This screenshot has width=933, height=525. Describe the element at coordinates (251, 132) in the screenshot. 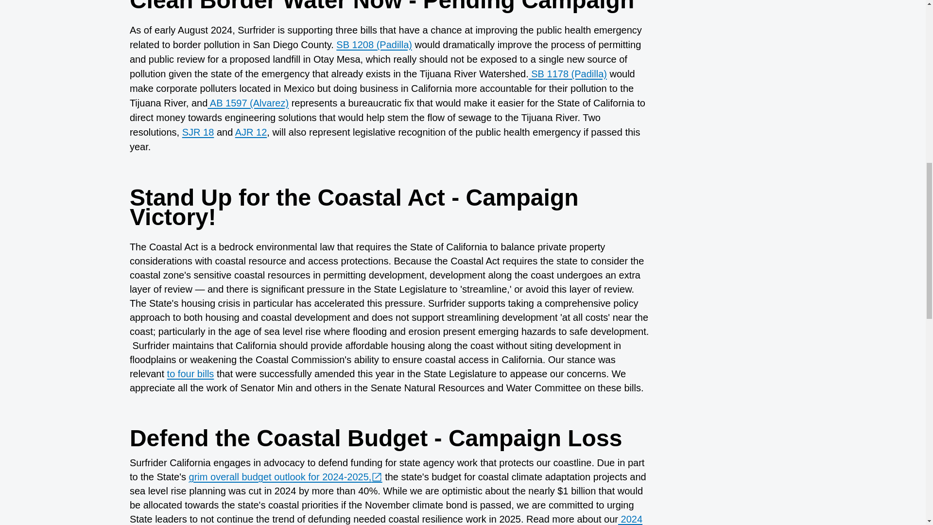

I see `AJR 12` at that location.